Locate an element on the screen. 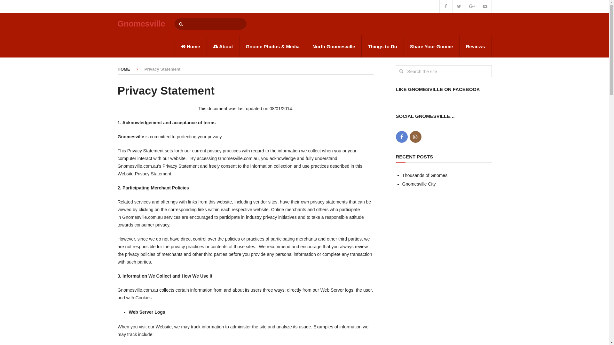 This screenshot has width=614, height=345. Instagram is located at coordinates (415, 137).